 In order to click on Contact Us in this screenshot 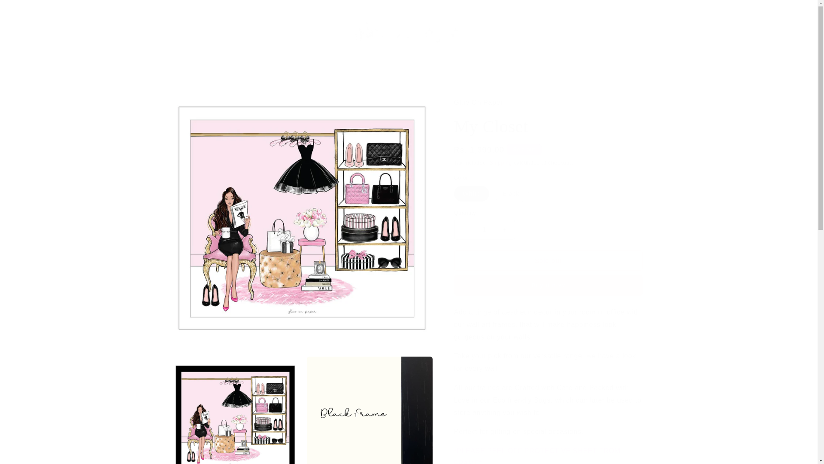, I will do `click(379, 79)`.